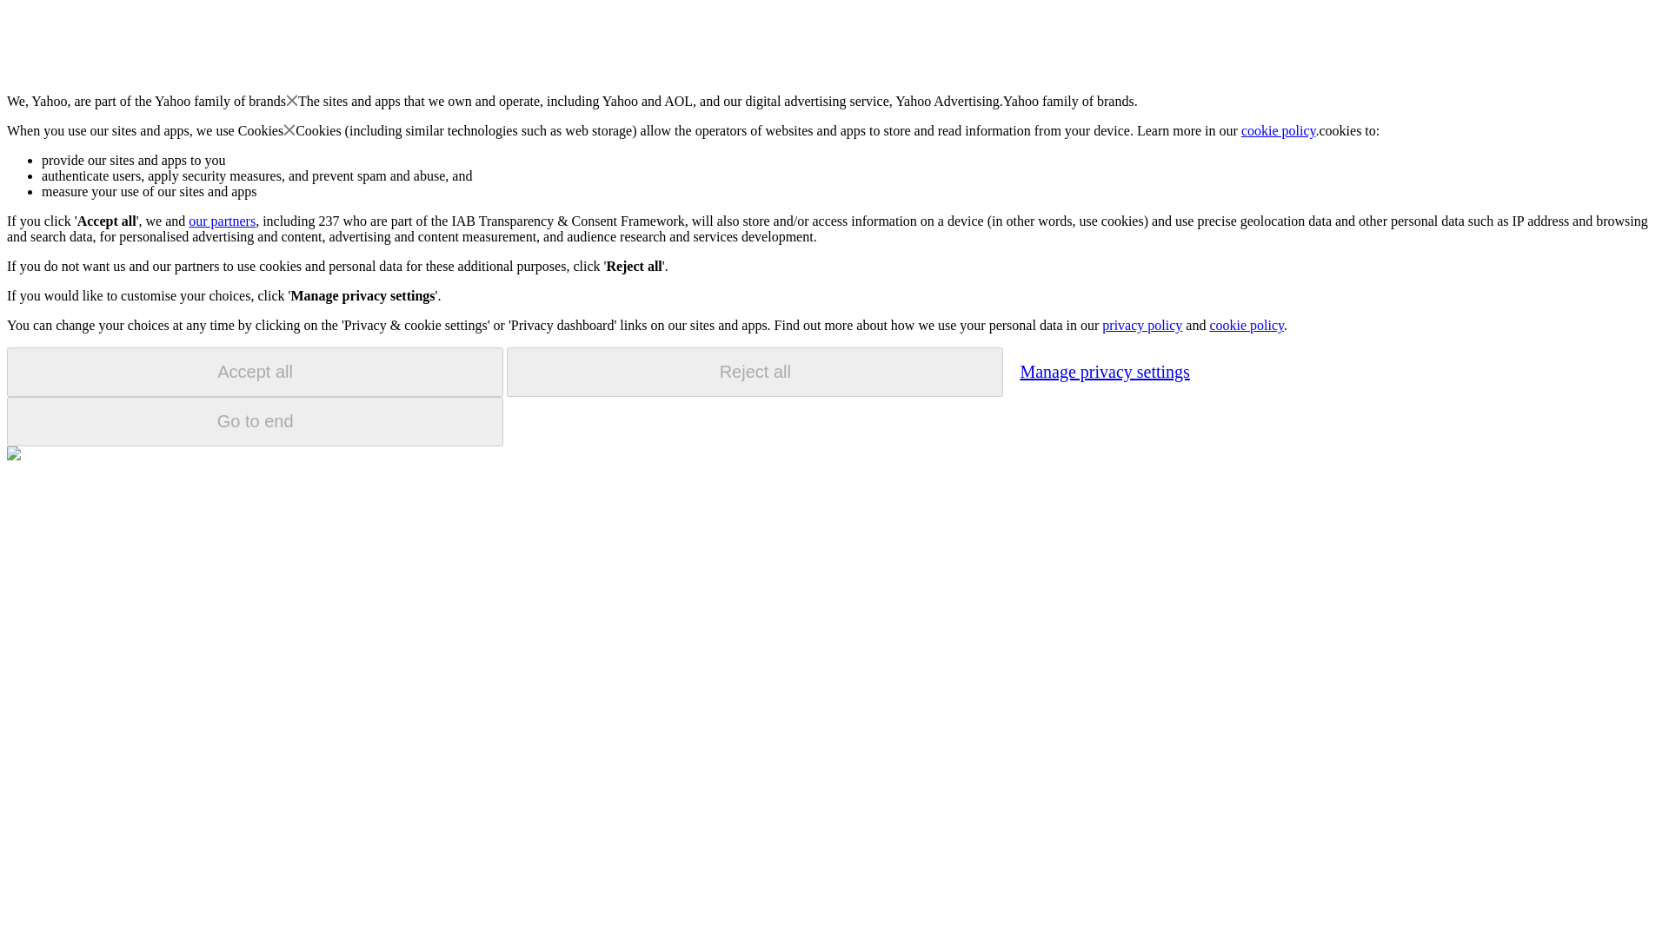  What do you see at coordinates (1279, 130) in the screenshot?
I see `cookie policy` at bounding box center [1279, 130].